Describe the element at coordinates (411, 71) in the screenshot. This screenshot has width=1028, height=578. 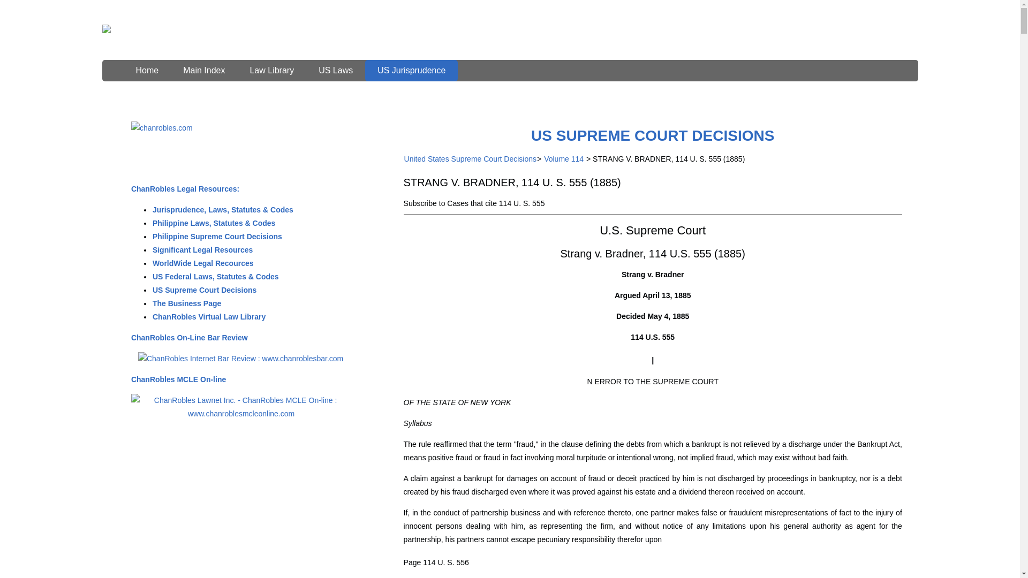
I see `US Jurisprudence` at that location.